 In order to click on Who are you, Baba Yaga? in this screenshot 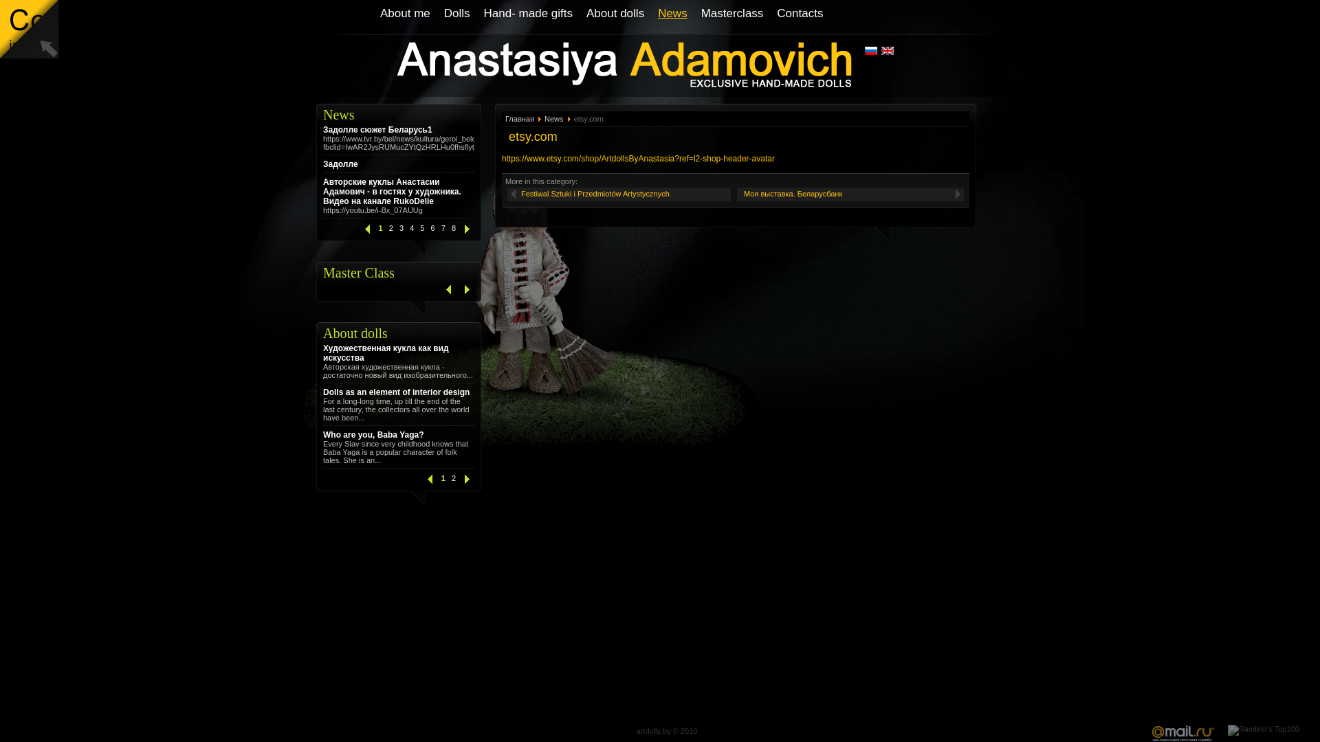, I will do `click(399, 435)`.